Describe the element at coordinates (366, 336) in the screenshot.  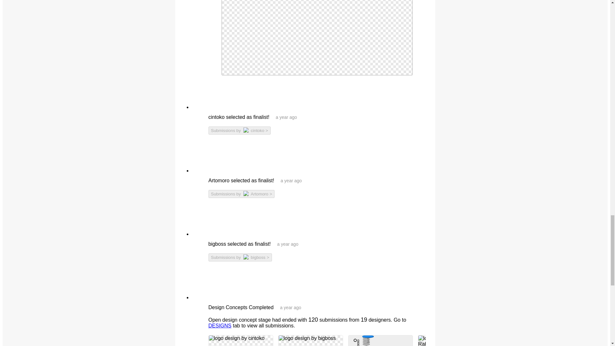
I see `1` at that location.